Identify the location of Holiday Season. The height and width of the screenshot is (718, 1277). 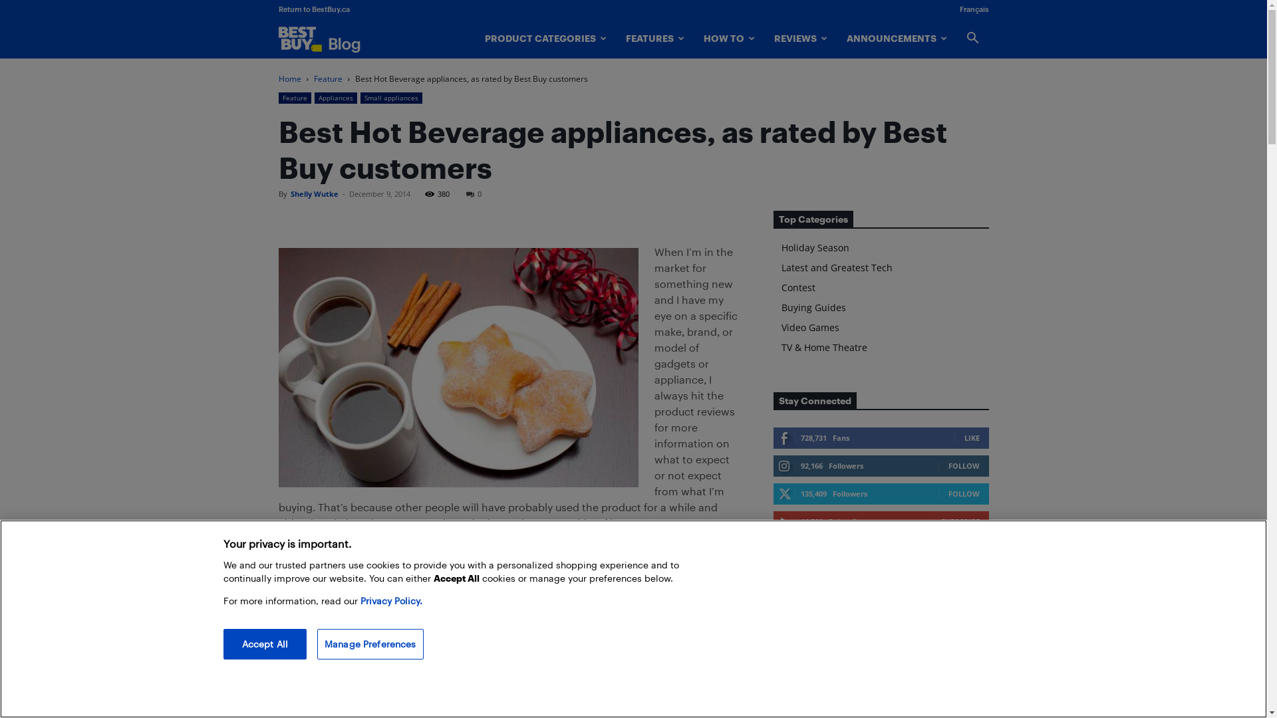
(815, 247).